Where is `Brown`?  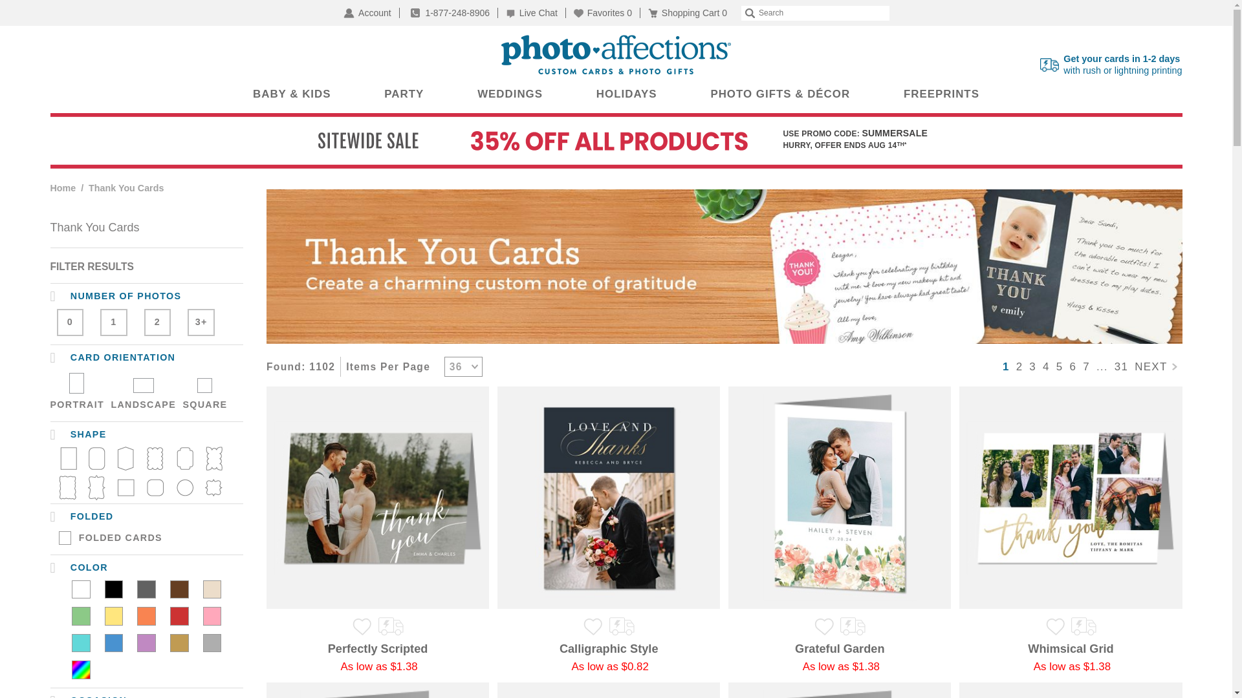
Brown is located at coordinates (452, 13).